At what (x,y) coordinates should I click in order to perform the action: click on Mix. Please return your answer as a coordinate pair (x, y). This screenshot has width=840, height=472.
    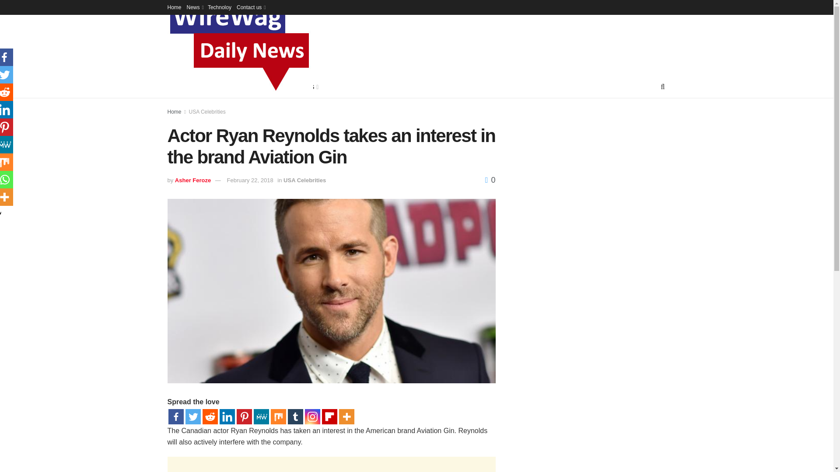
    Looking at the image, I should click on (278, 416).